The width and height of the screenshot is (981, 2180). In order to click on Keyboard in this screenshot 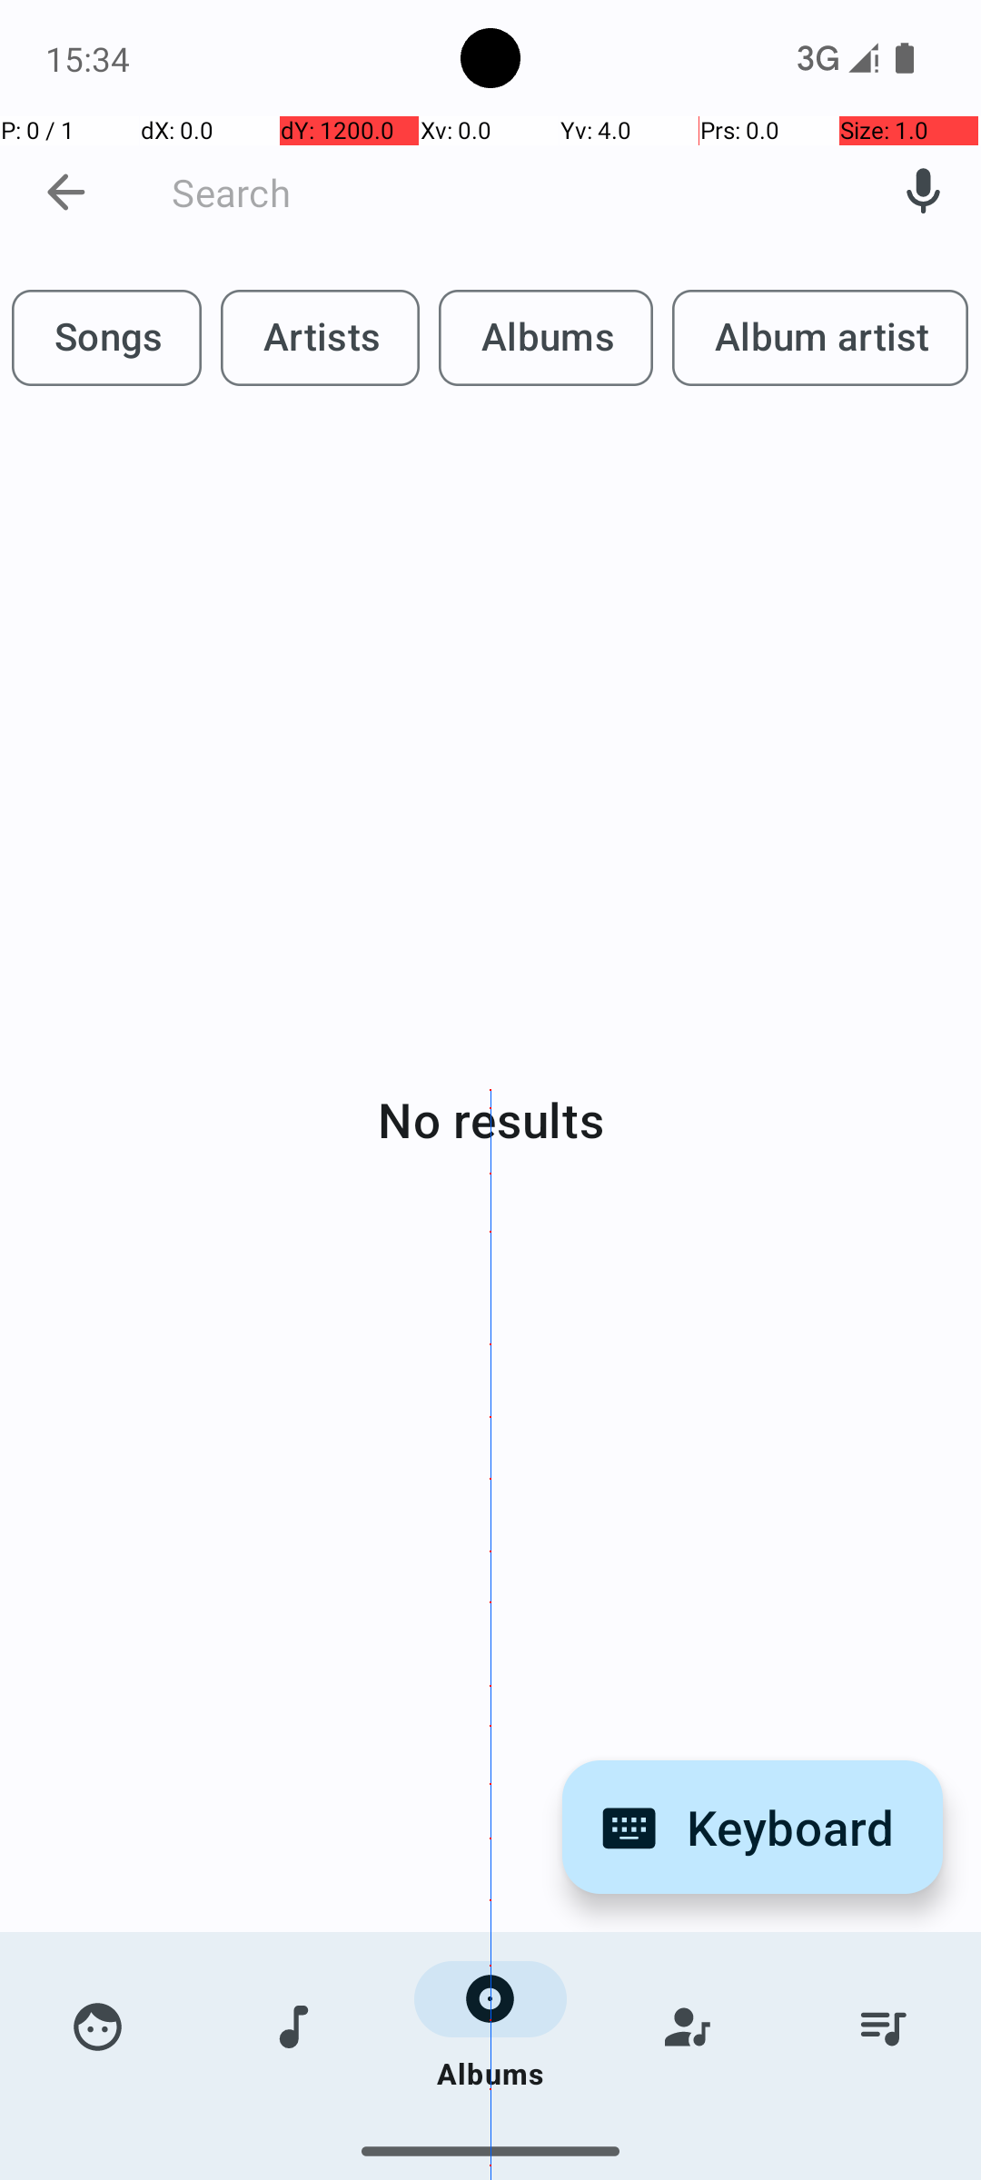, I will do `click(752, 1828)`.